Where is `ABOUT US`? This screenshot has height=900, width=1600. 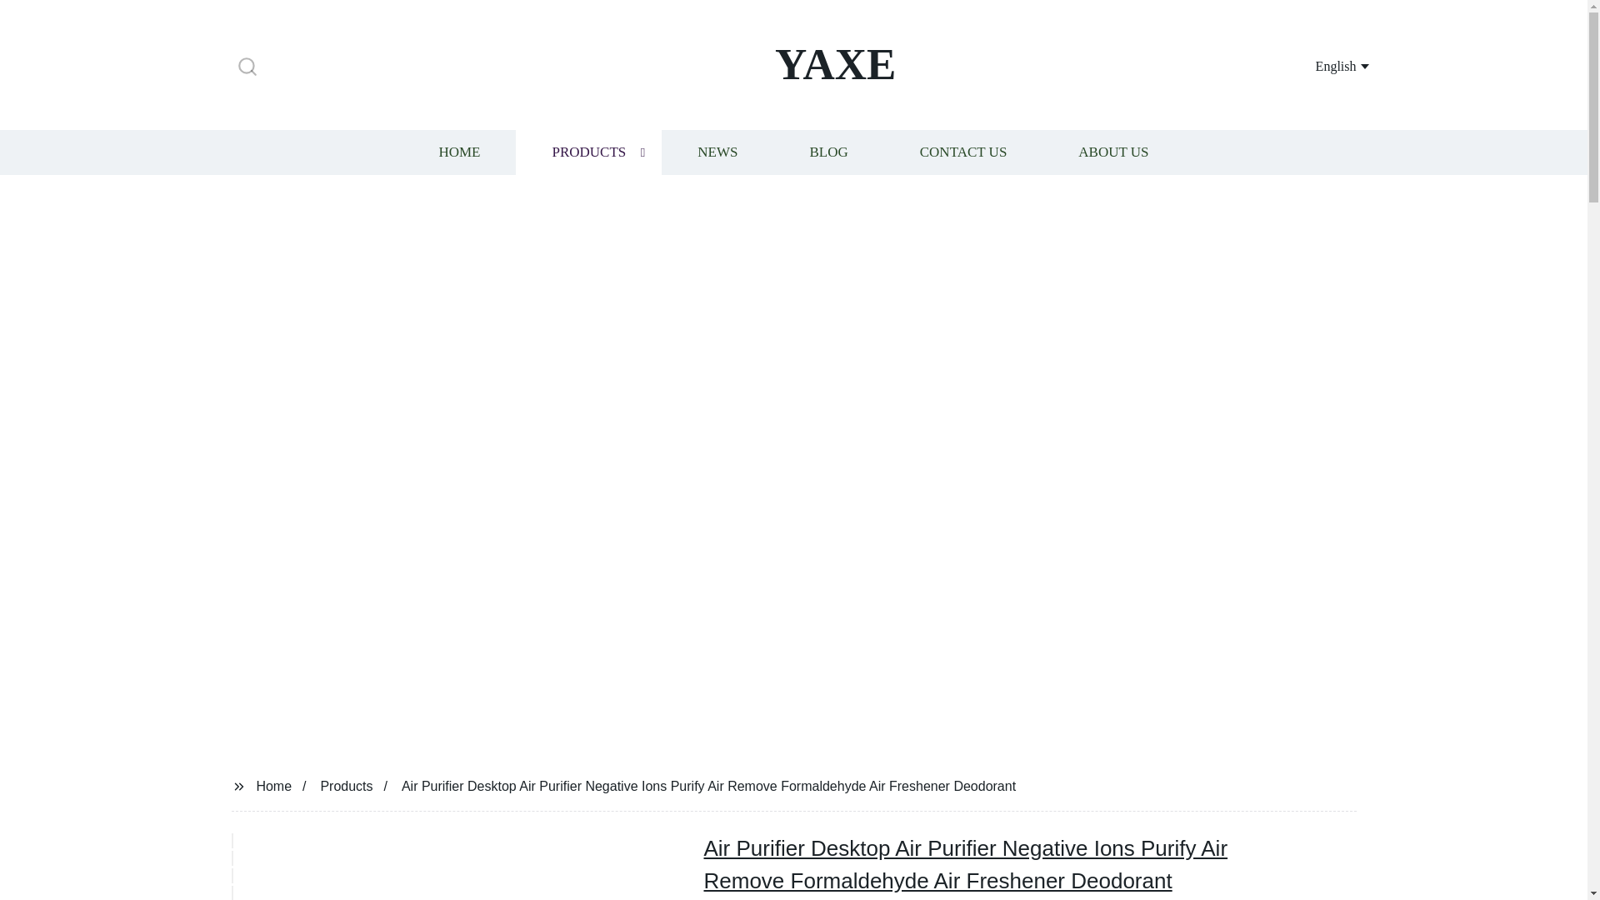
ABOUT US is located at coordinates (1113, 152).